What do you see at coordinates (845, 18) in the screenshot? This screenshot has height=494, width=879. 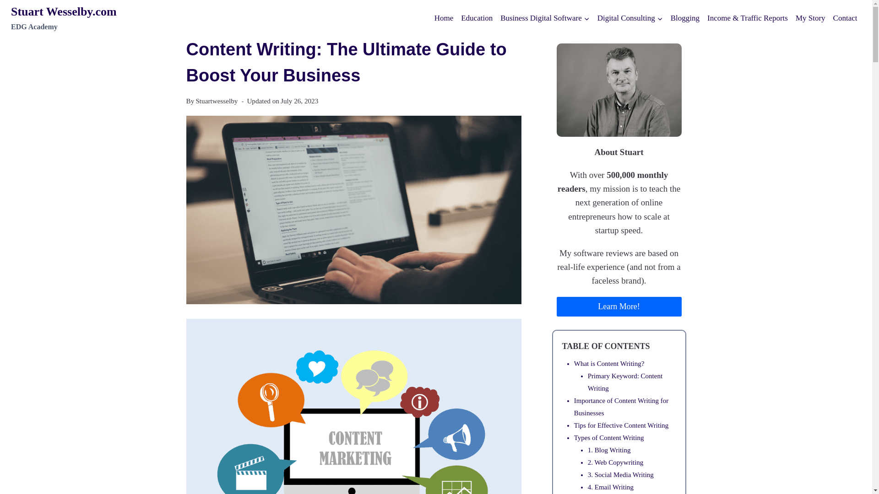 I see `Contact` at bounding box center [845, 18].